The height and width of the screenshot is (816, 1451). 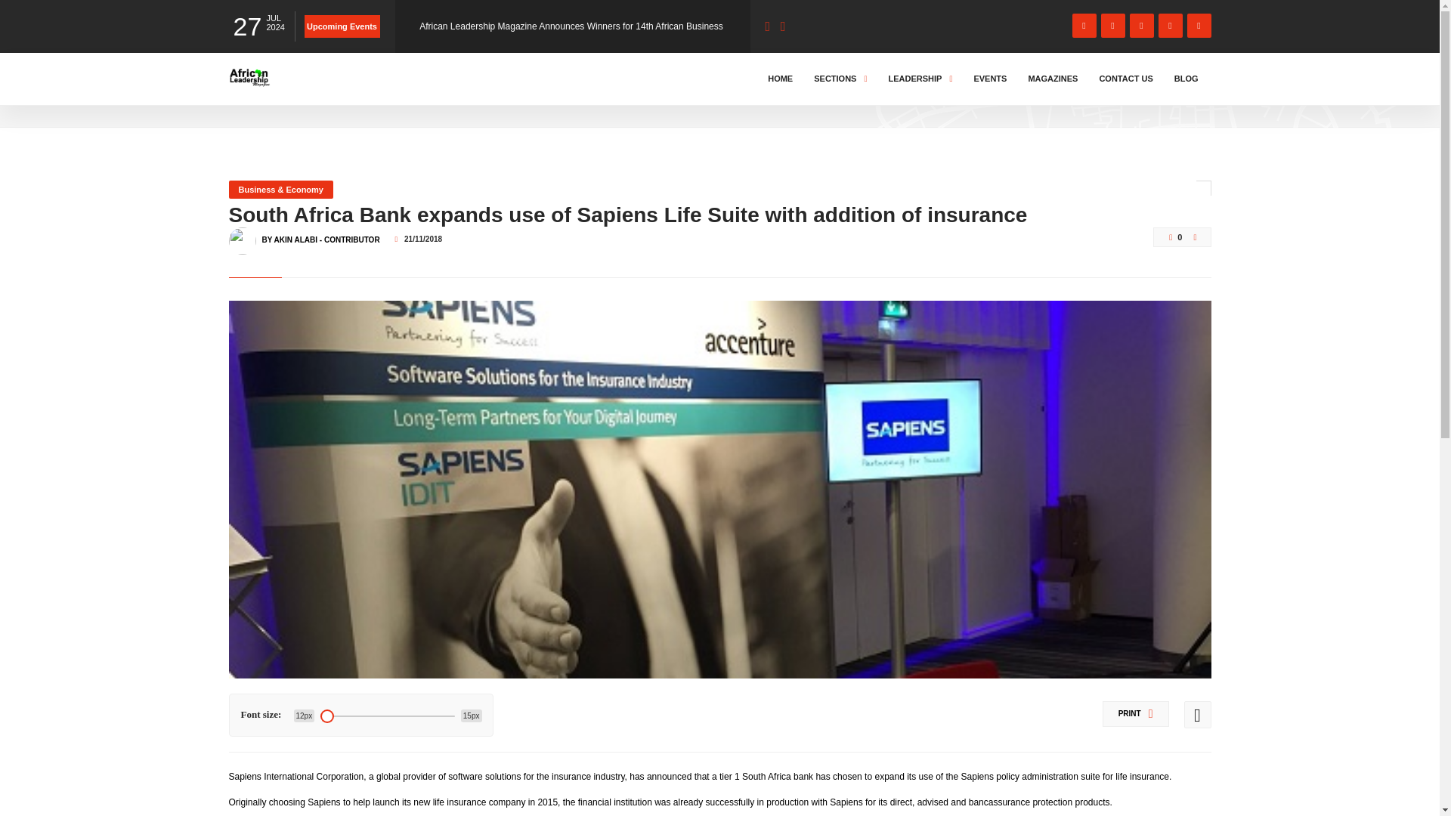 I want to click on BLOG, so click(x=292, y=92).